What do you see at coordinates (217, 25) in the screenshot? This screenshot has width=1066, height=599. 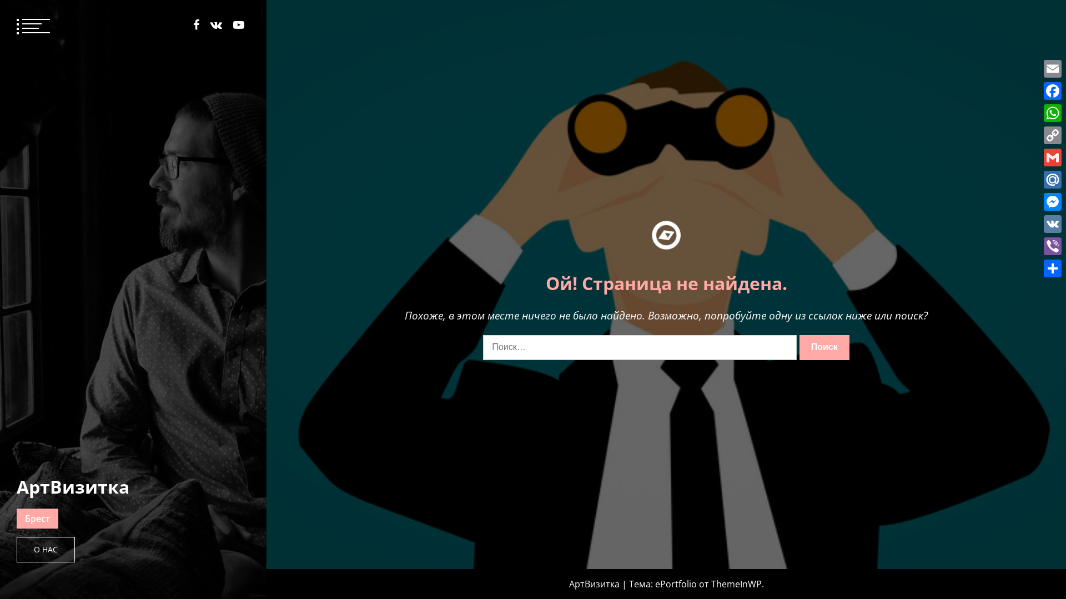 I see `vk` at bounding box center [217, 25].